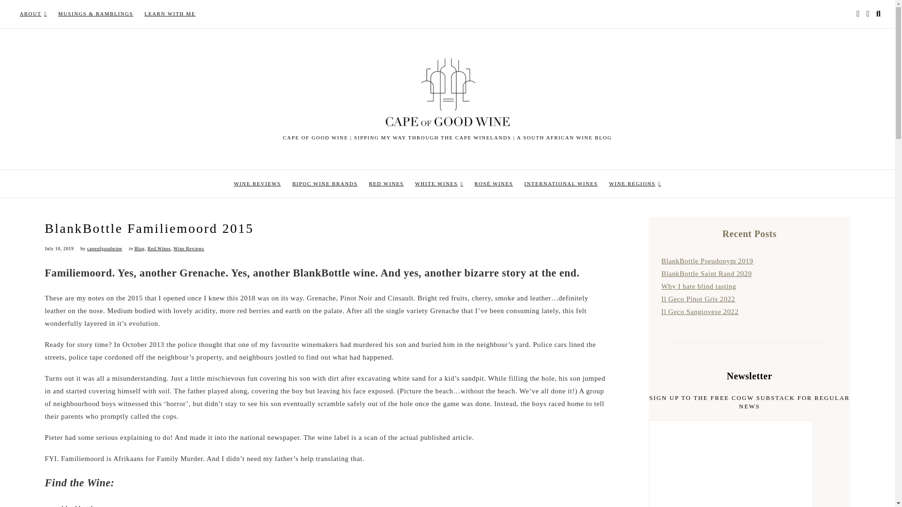 This screenshot has width=902, height=507. Describe the element at coordinates (104, 248) in the screenshot. I see `Read all posts by capeofgoodwine` at that location.